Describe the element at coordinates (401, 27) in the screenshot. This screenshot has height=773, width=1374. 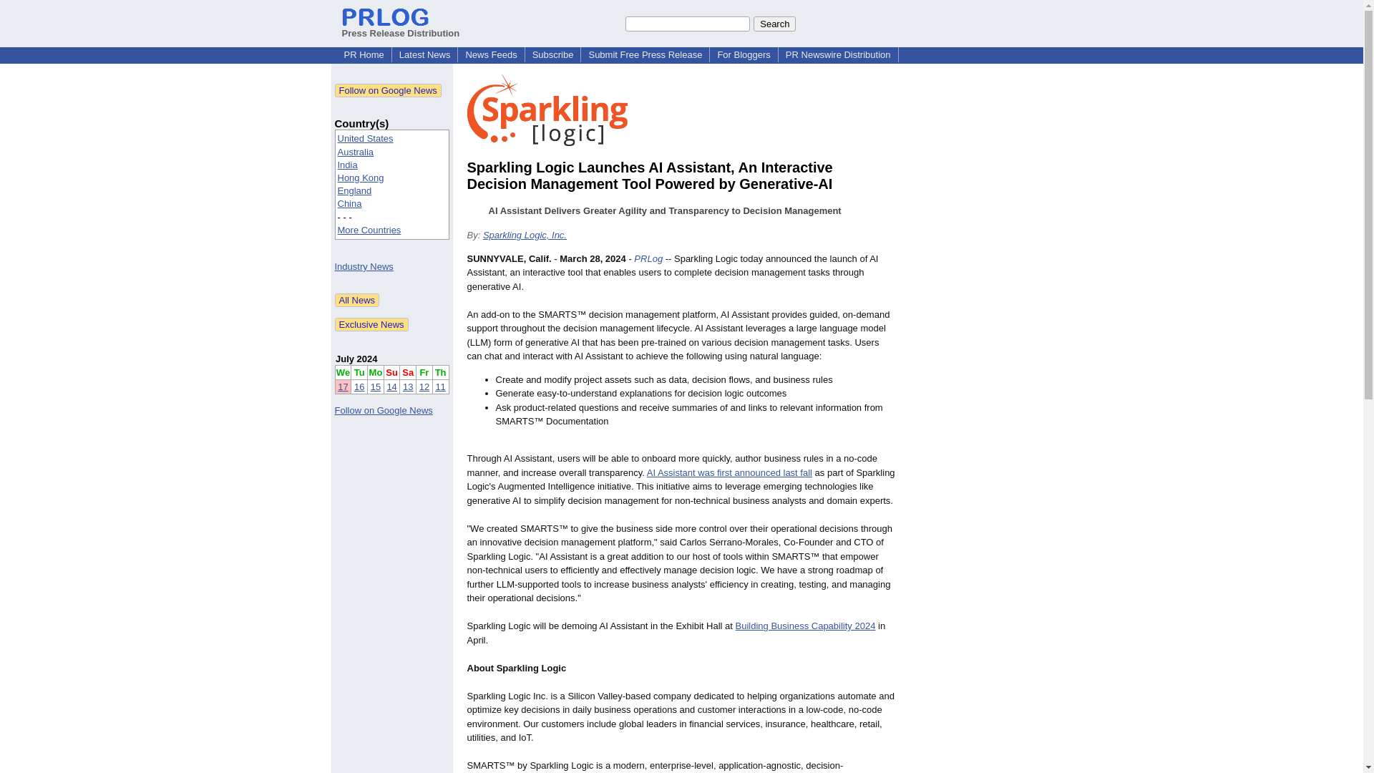
I see `Press Release Distribution` at that location.